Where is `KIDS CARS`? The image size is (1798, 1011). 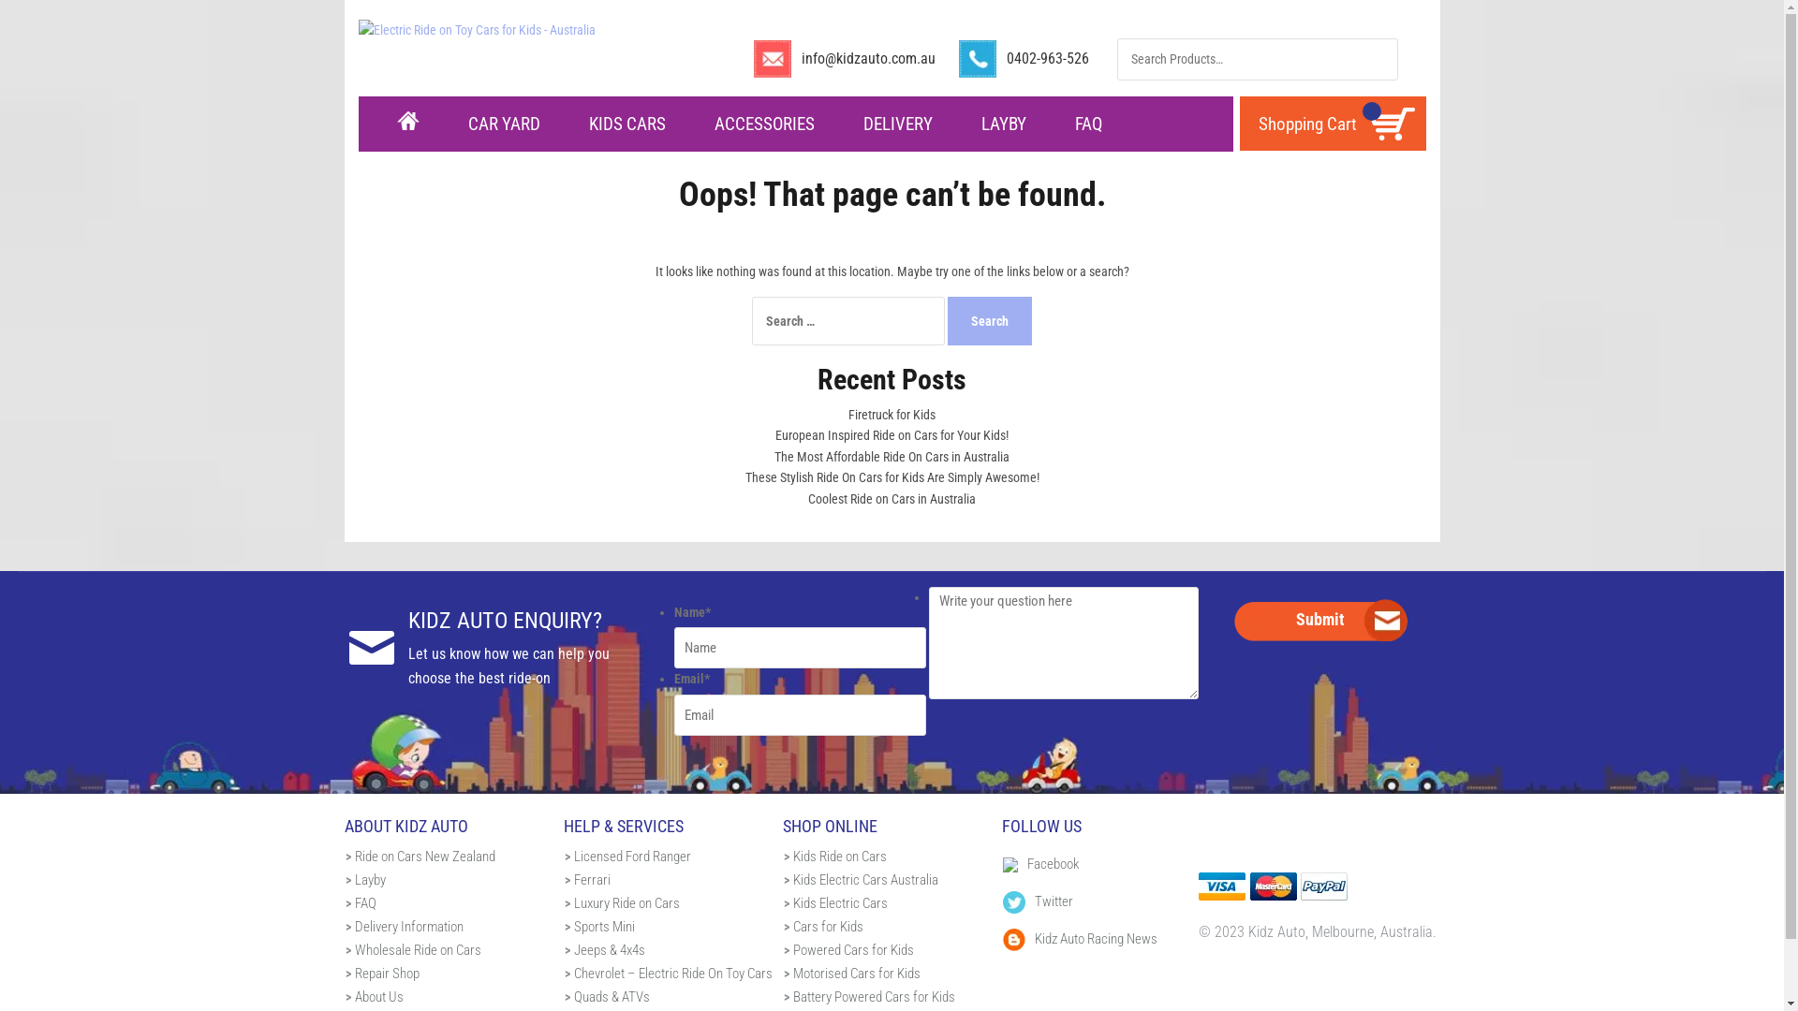 KIDS CARS is located at coordinates (626, 125).